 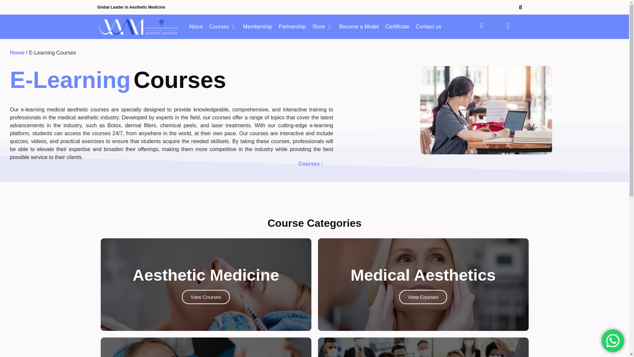 I want to click on Become a Model, so click(x=359, y=26).